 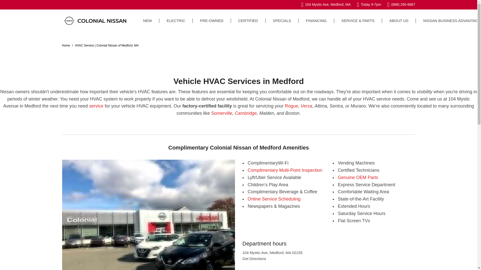 I want to click on Today 9-7pm, so click(x=369, y=4).